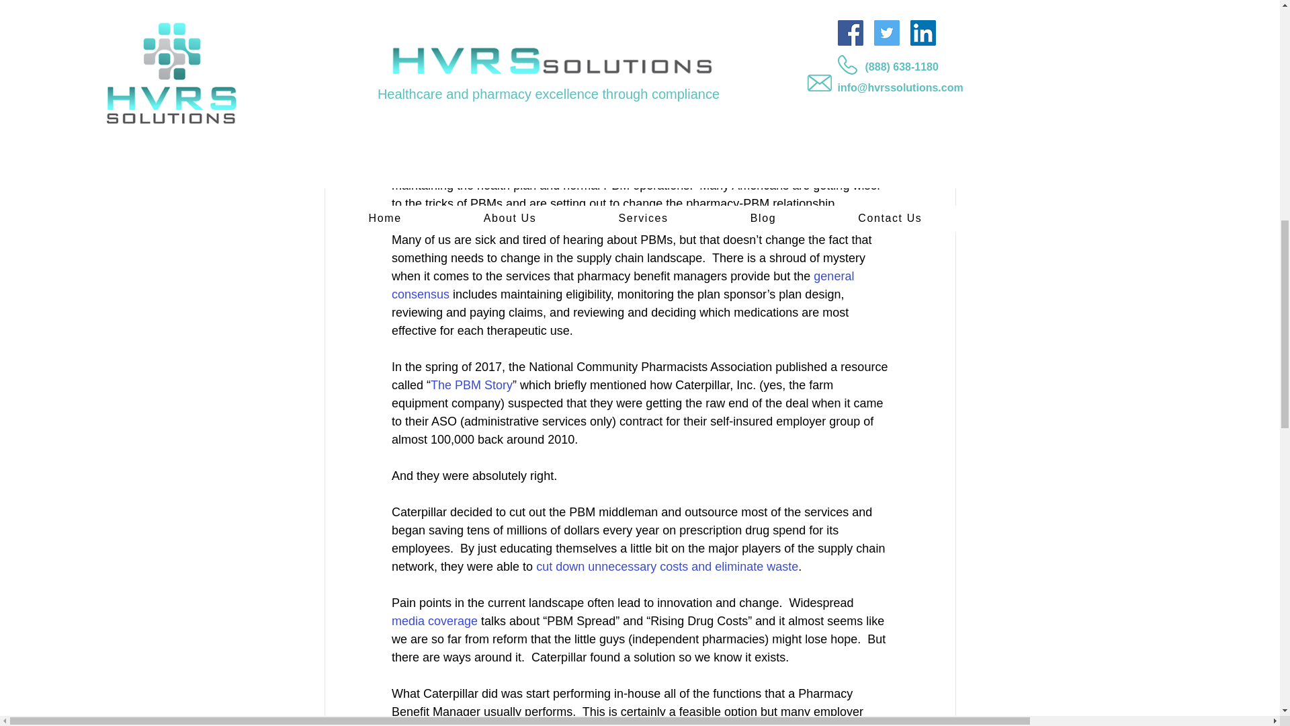 This screenshot has height=726, width=1290. What do you see at coordinates (623, 285) in the screenshot?
I see `general consensus` at bounding box center [623, 285].